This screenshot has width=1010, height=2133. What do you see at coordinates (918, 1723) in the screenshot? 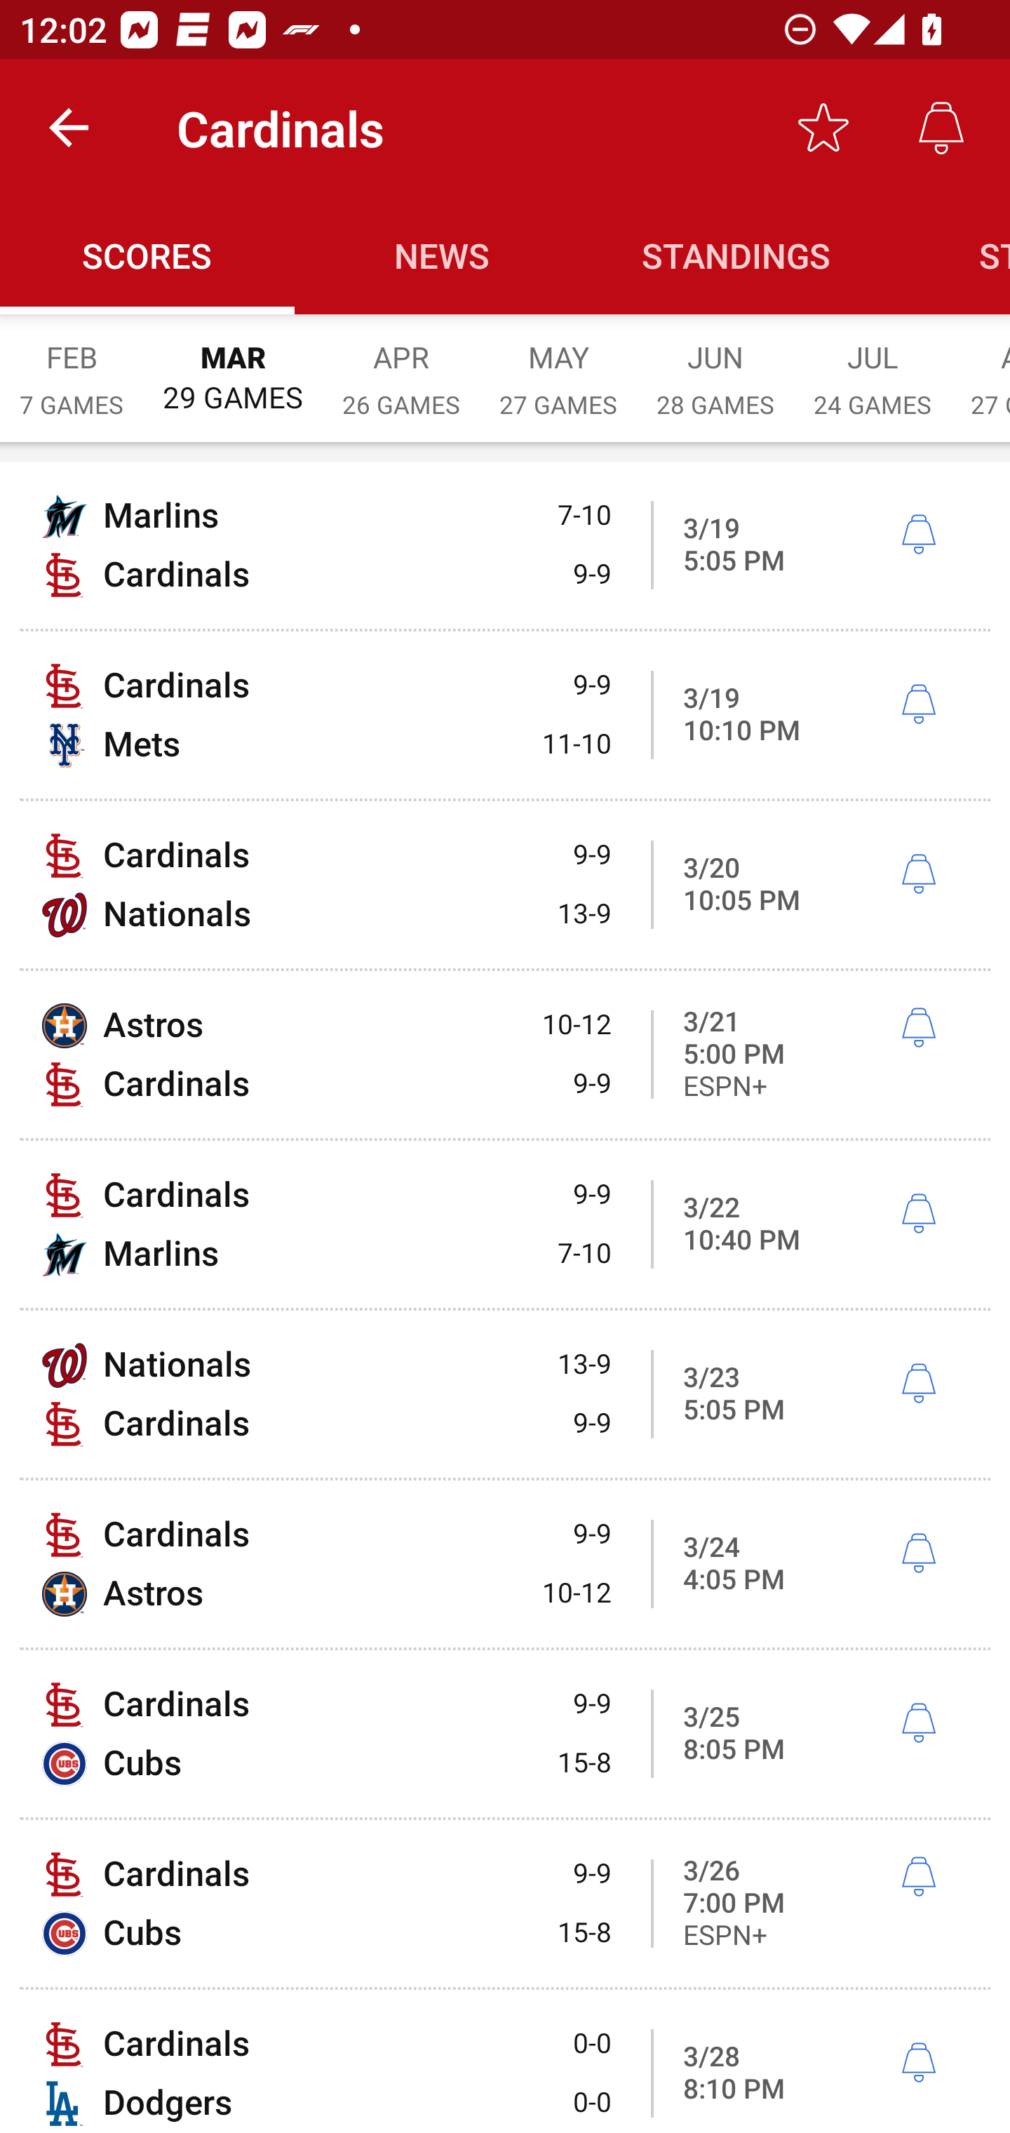
I see `í` at bounding box center [918, 1723].